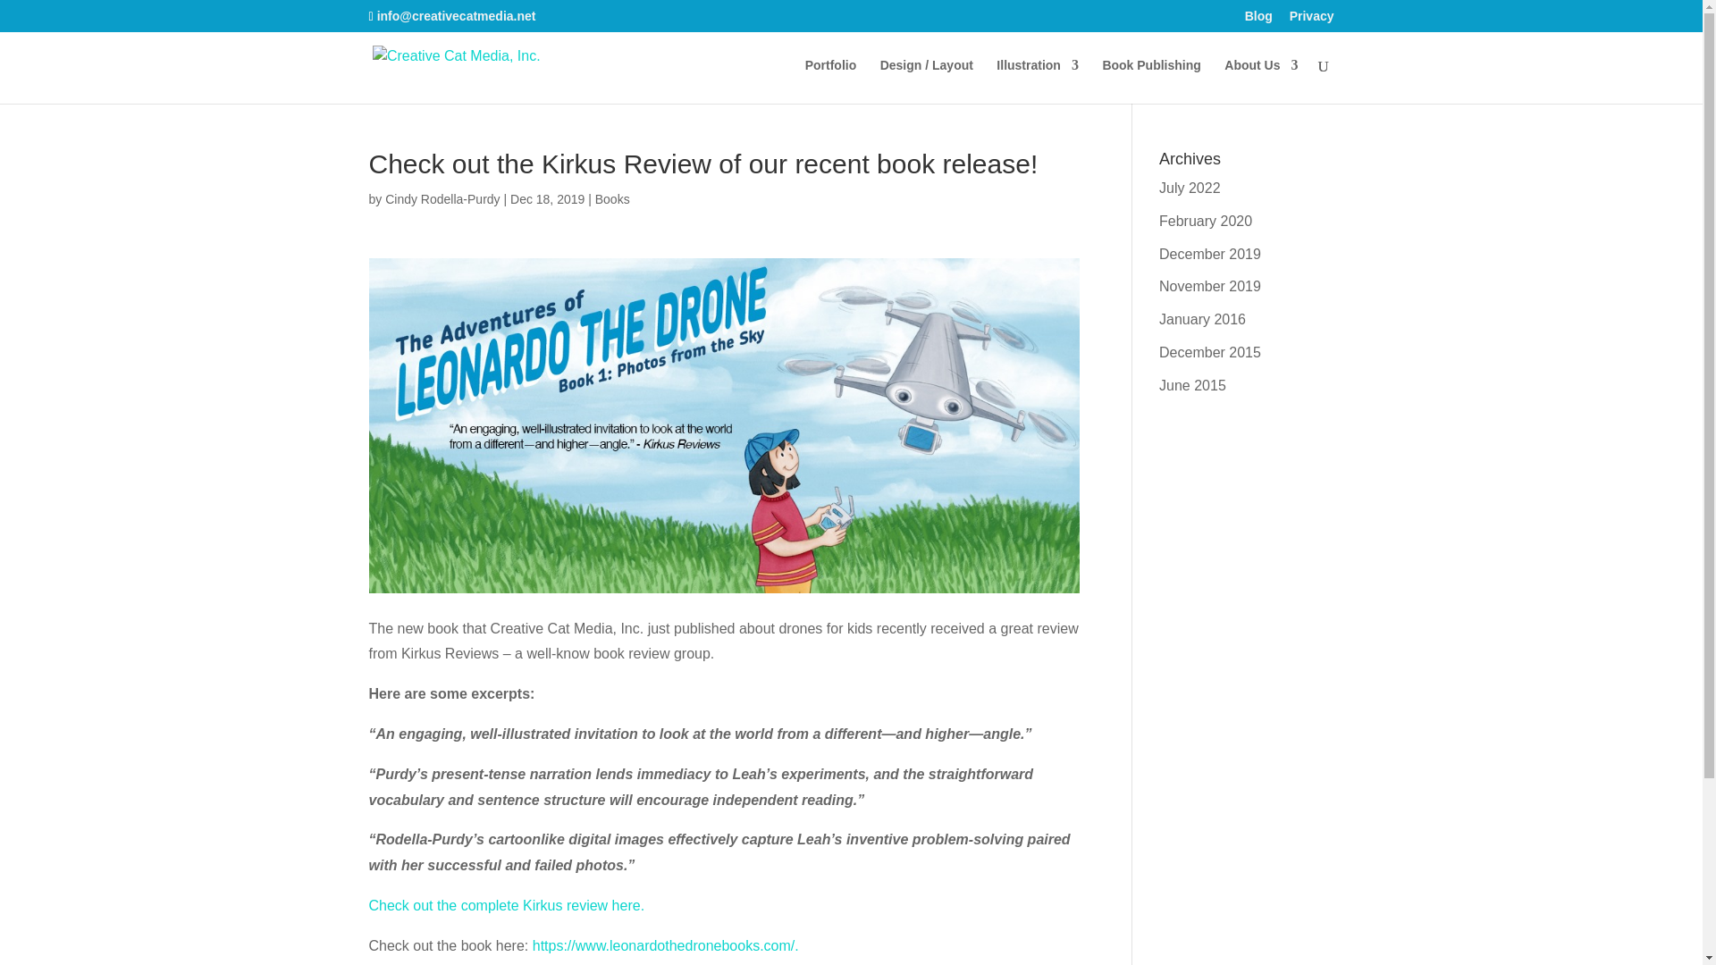 The image size is (1716, 965). I want to click on January 2016, so click(1202, 319).